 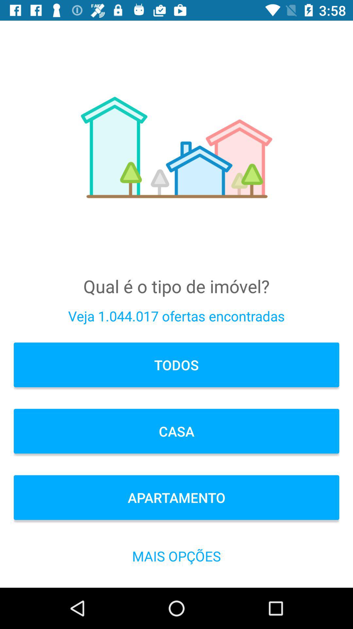 I want to click on tap todos, so click(x=176, y=365).